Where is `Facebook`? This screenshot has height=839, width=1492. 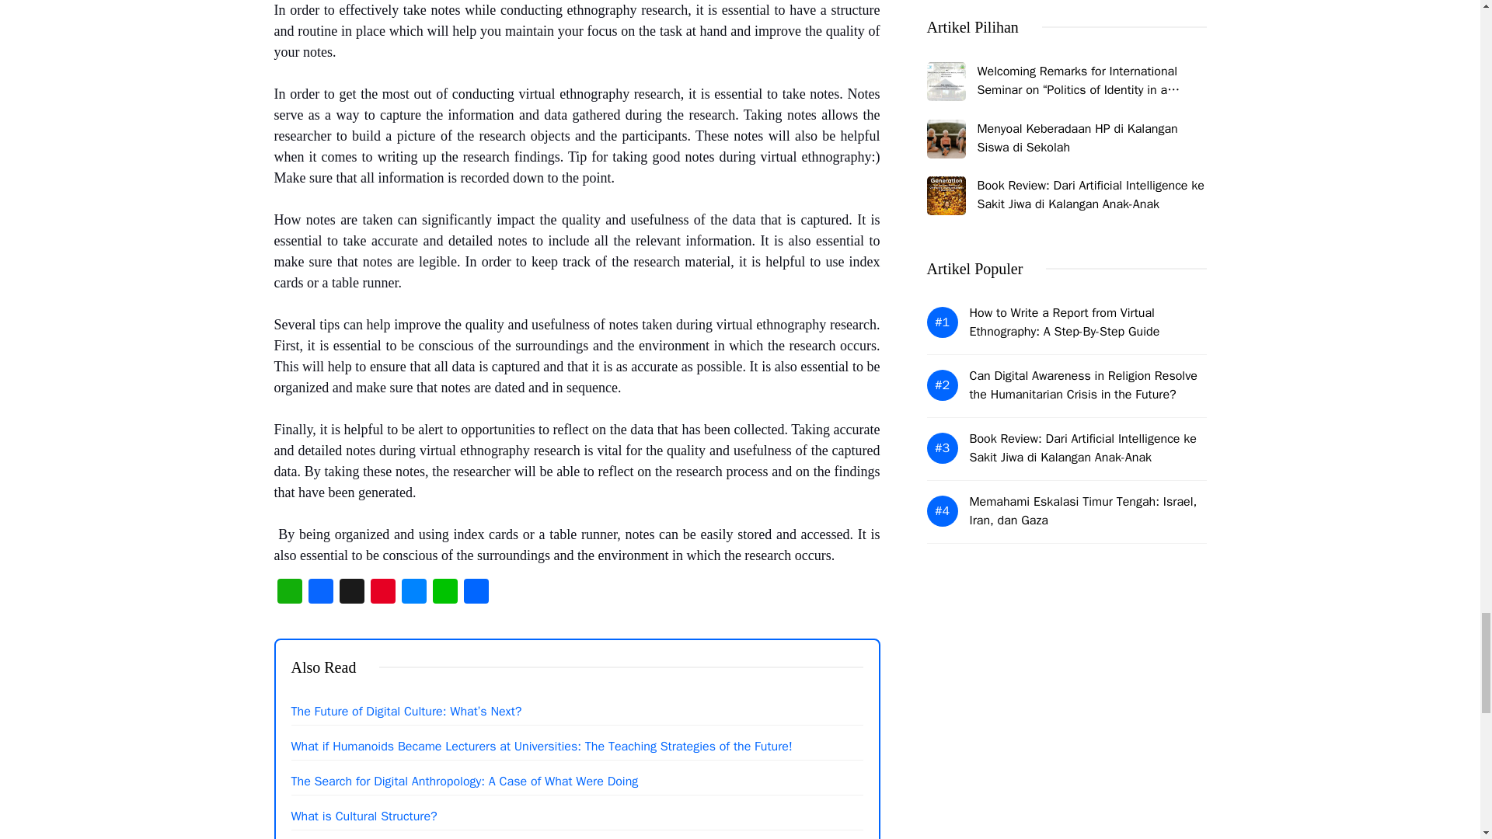 Facebook is located at coordinates (320, 593).